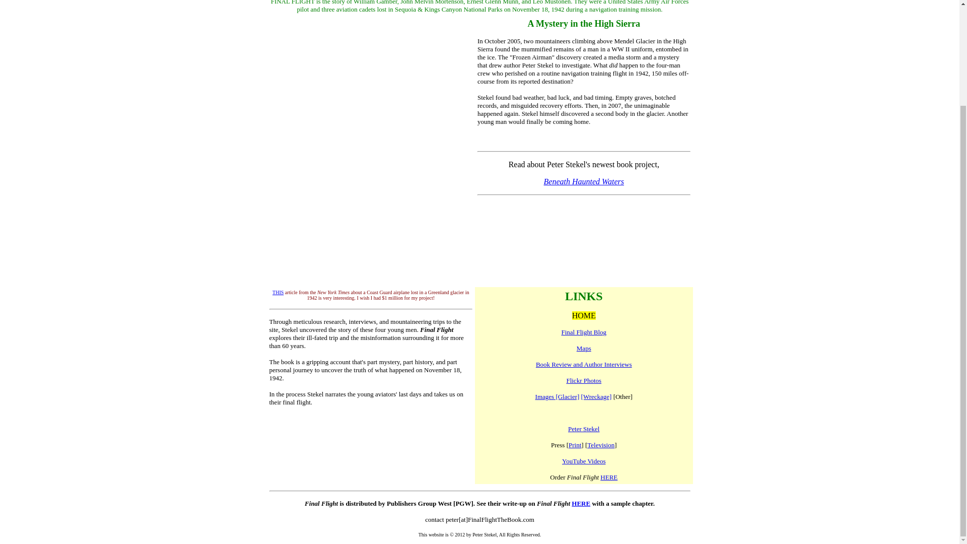 The image size is (967, 544). Describe the element at coordinates (583, 380) in the screenshot. I see `Flickr Photos` at that location.